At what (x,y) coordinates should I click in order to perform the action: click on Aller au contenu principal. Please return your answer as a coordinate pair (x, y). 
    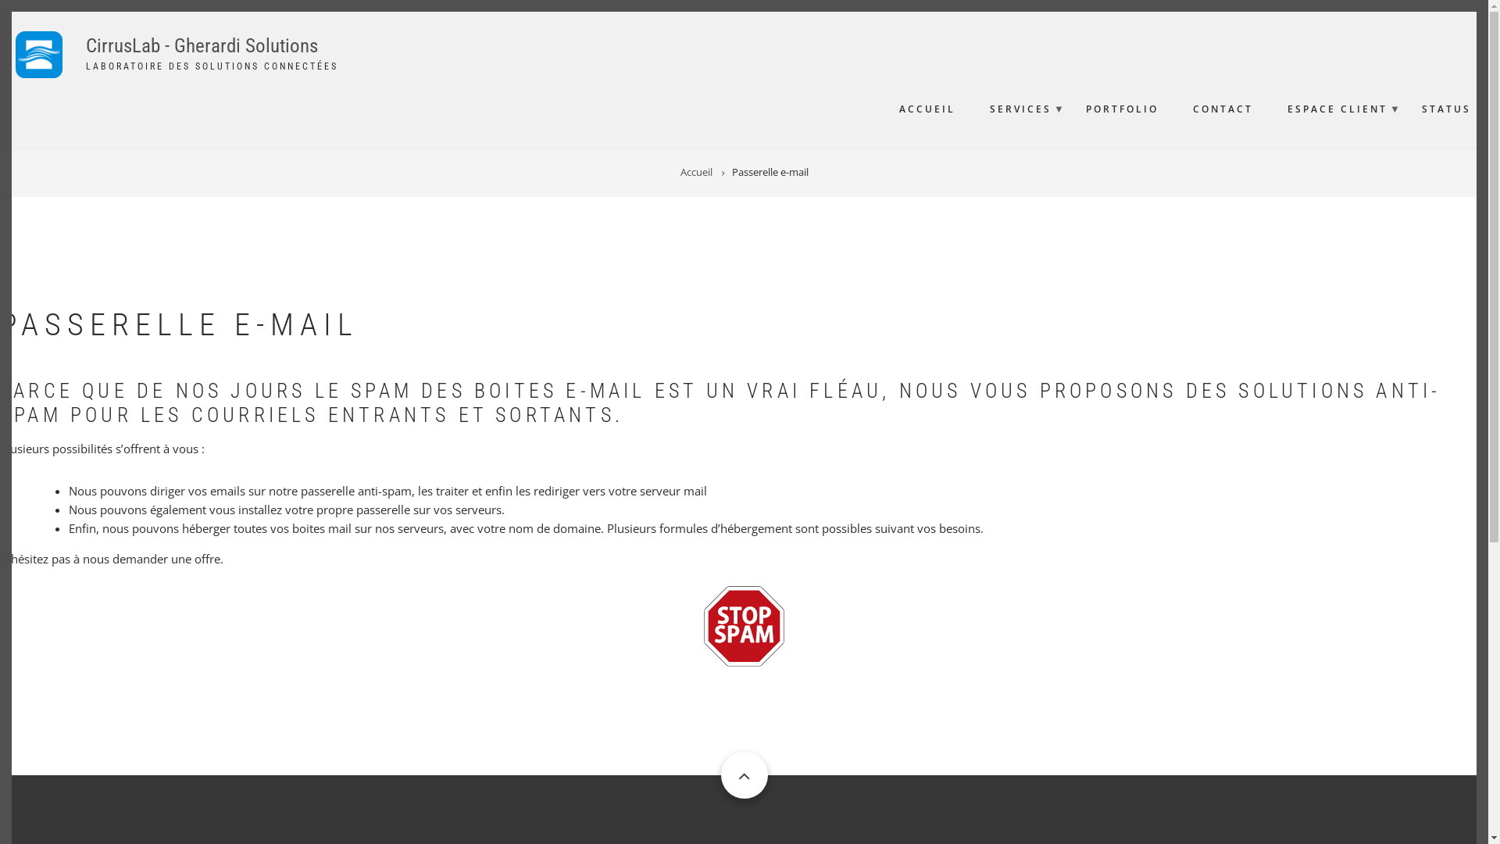
    Looking at the image, I should click on (0, 0).